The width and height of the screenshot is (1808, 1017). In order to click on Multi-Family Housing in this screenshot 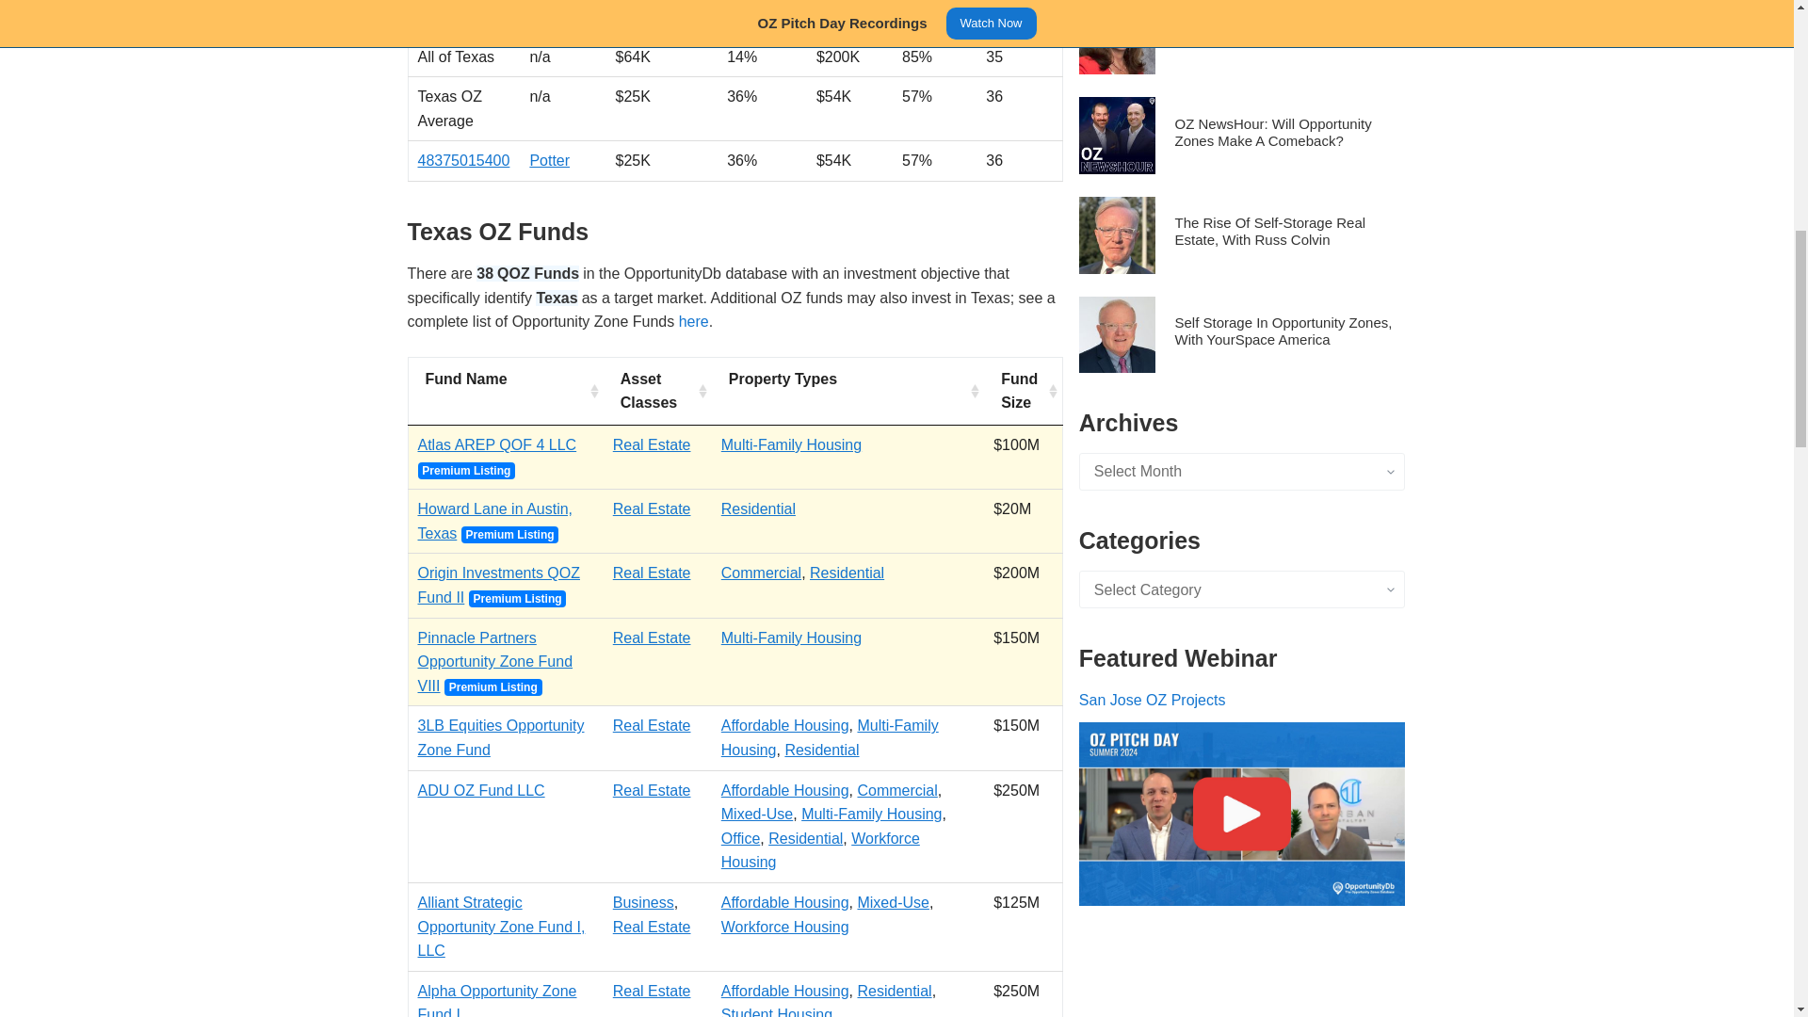, I will do `click(791, 444)`.